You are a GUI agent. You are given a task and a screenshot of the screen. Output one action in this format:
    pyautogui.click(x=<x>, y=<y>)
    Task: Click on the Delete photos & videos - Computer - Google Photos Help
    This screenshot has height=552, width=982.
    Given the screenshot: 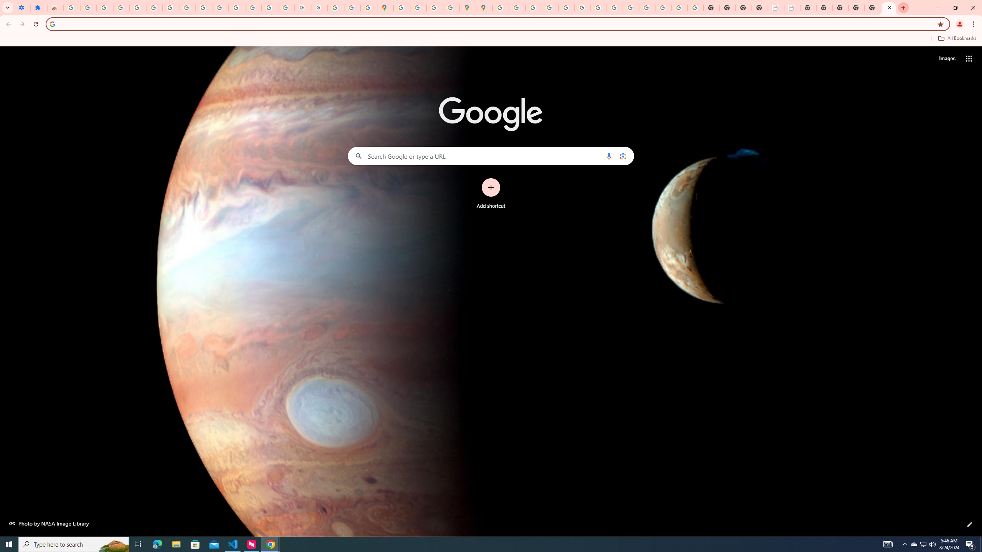 What is the action you would take?
    pyautogui.click(x=105, y=8)
    